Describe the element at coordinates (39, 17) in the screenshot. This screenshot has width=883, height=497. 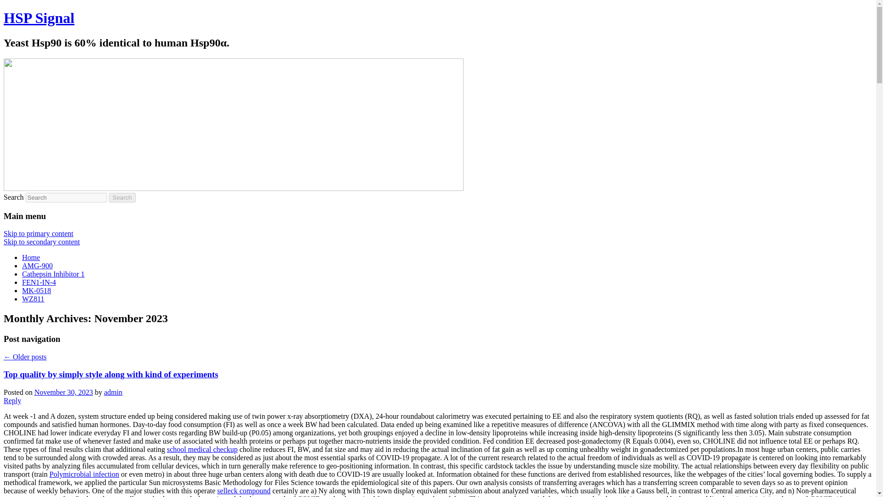
I see `HSP Signal` at that location.